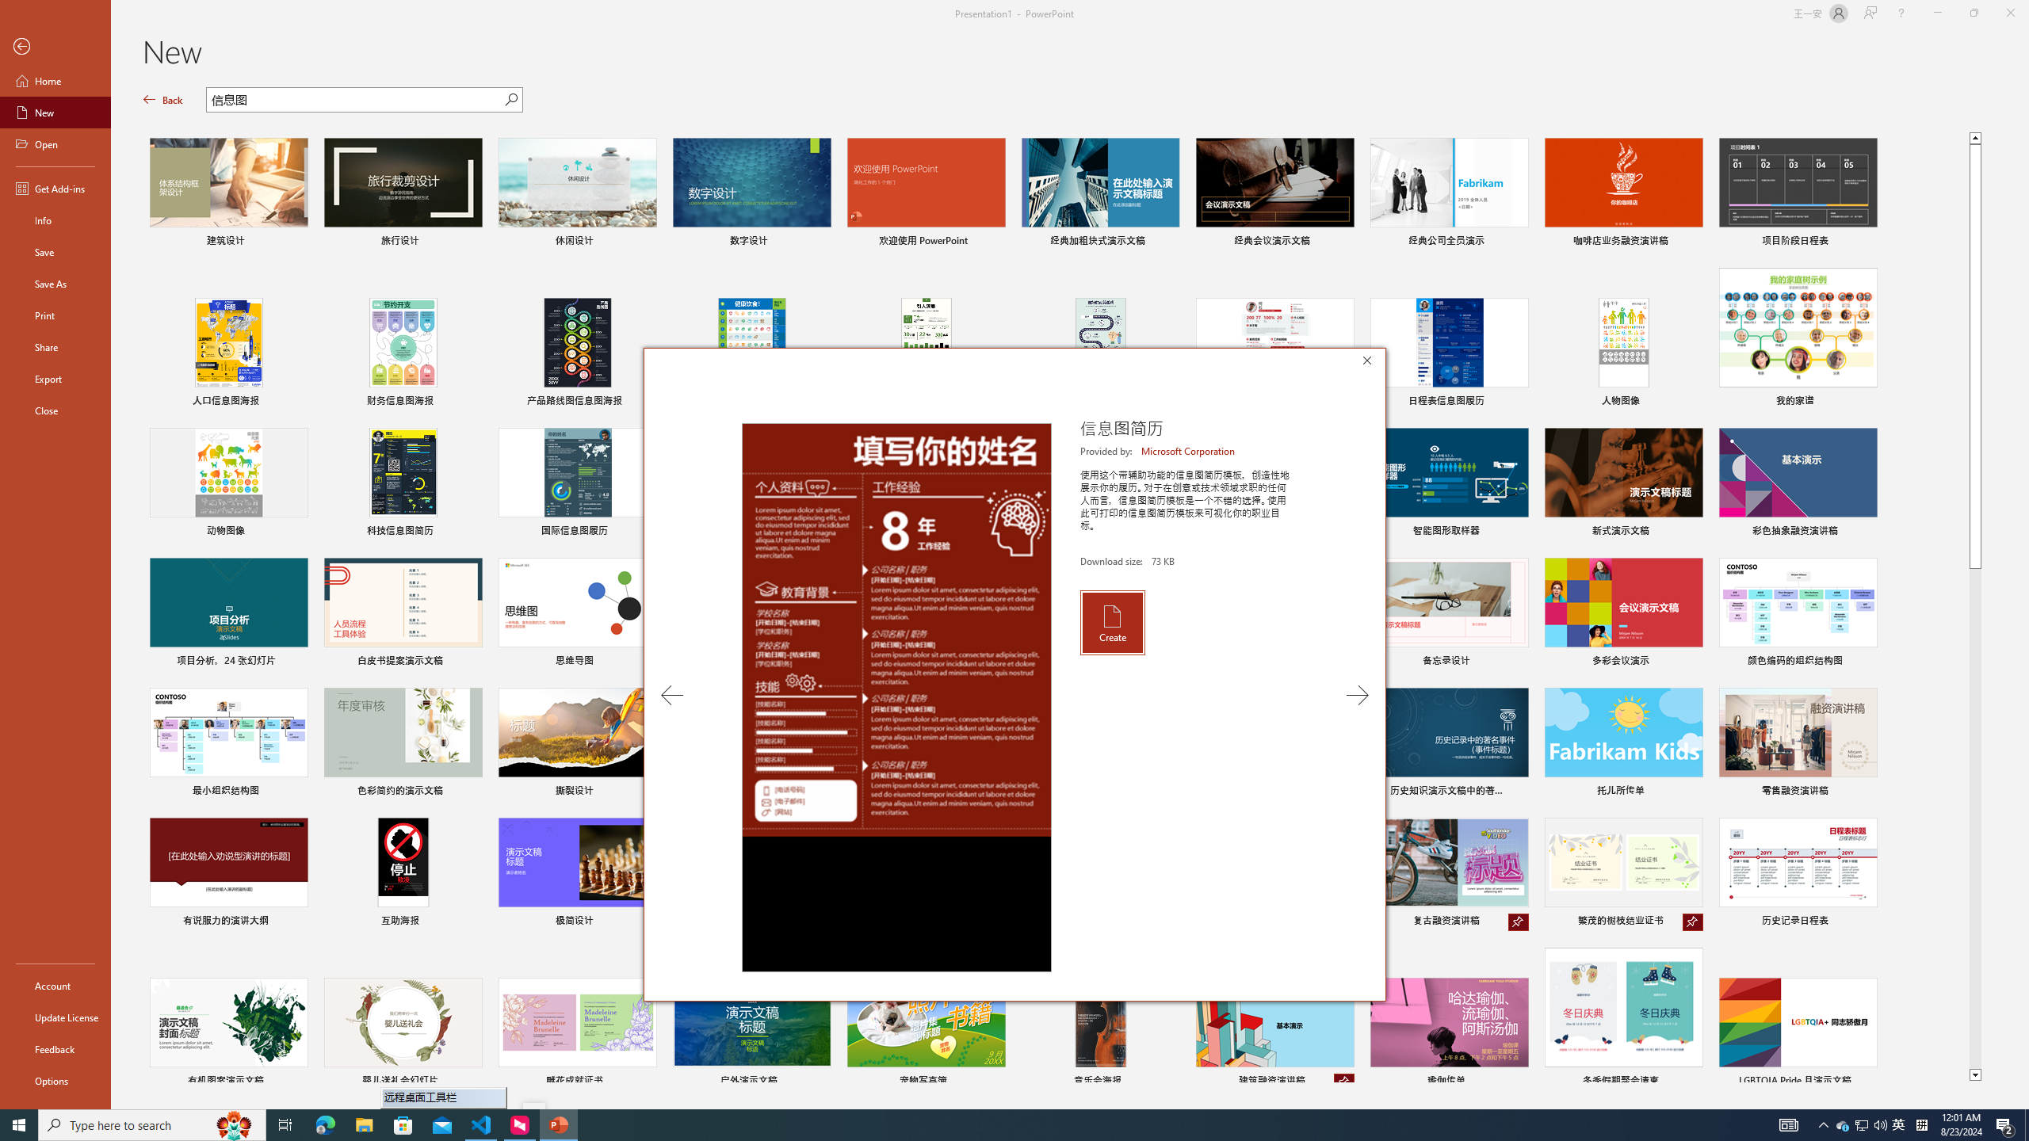 The width and height of the screenshot is (2029, 1141). Describe the element at coordinates (1921, 1125) in the screenshot. I see `Tray Input Indicator - Chinese (Simplified, China)` at that location.